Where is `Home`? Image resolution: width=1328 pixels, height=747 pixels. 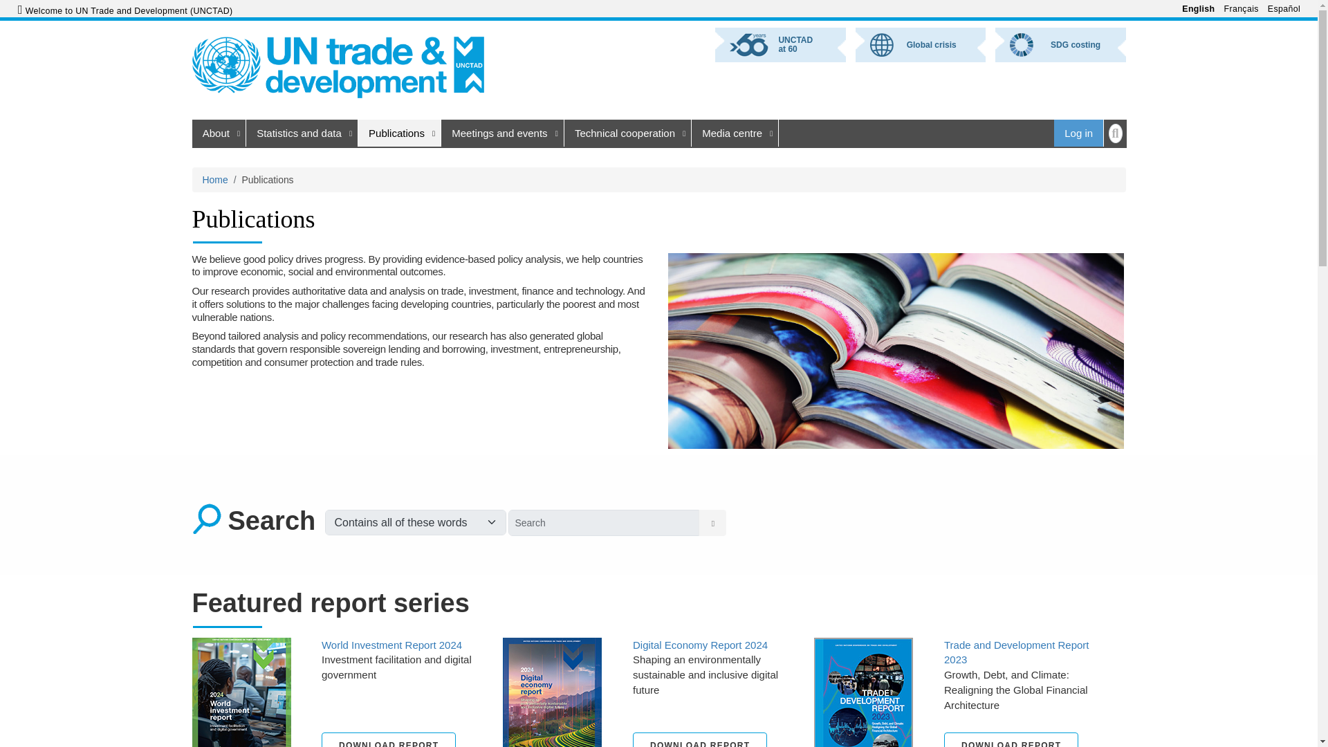
Home is located at coordinates (338, 68).